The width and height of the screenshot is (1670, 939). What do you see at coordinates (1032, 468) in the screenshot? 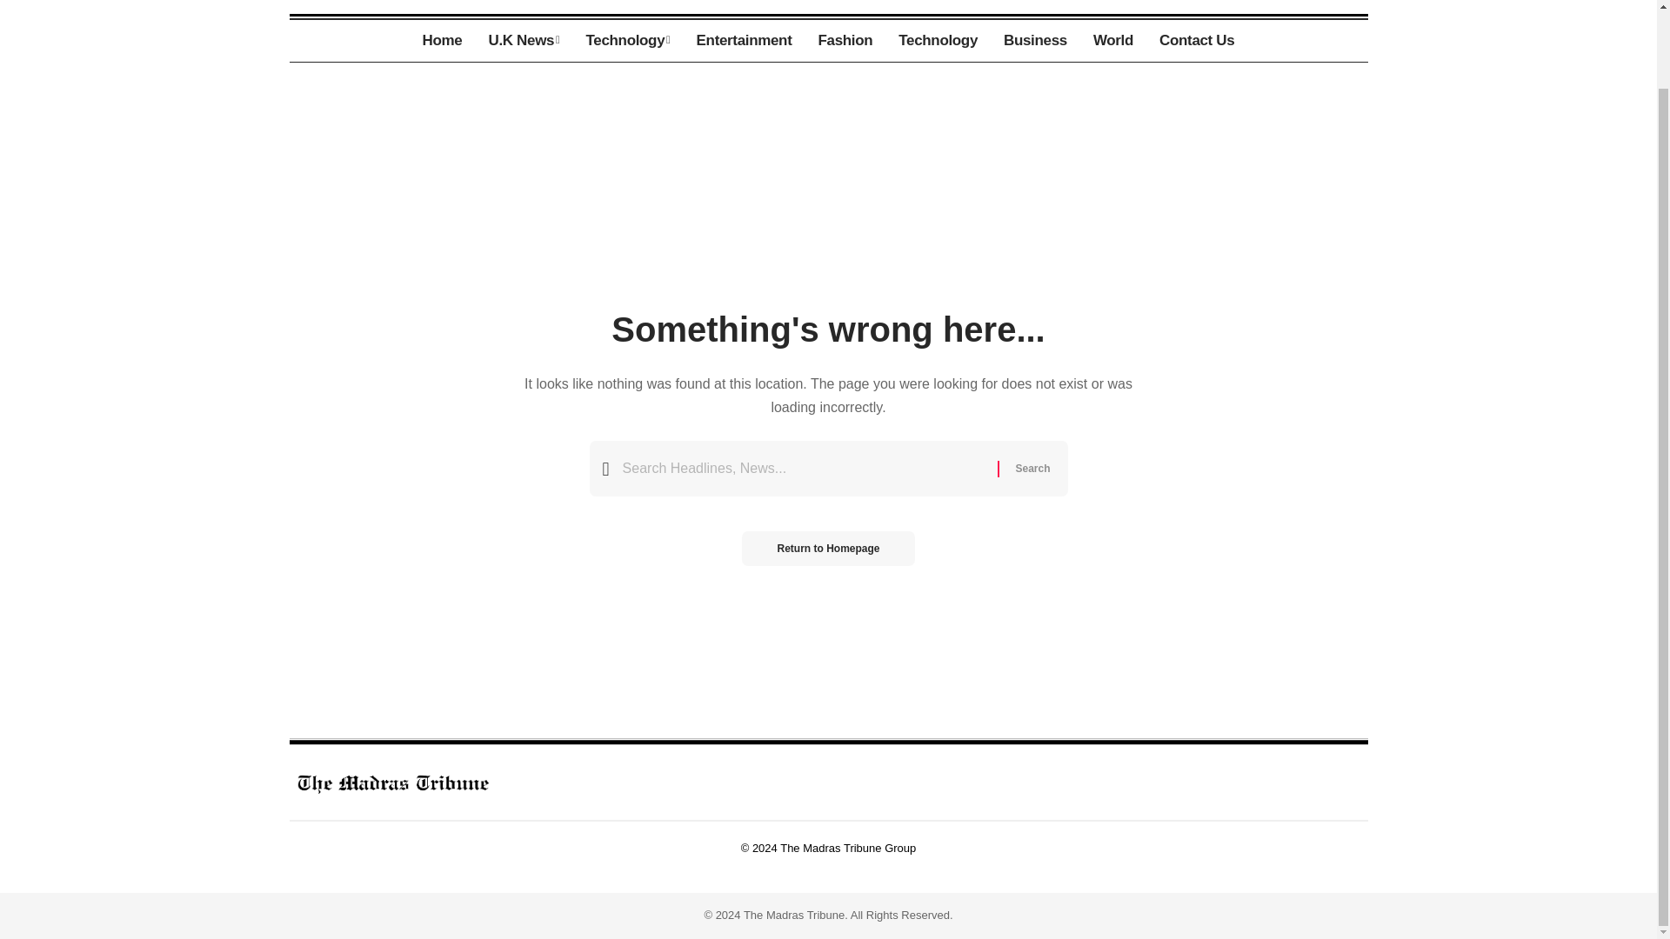
I see `Search` at bounding box center [1032, 468].